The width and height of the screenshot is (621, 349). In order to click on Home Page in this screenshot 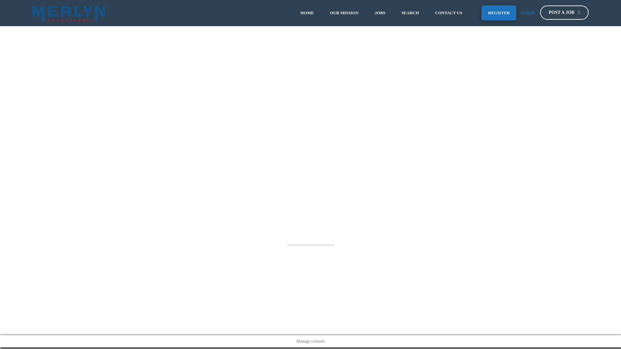, I will do `click(336, 266)`.